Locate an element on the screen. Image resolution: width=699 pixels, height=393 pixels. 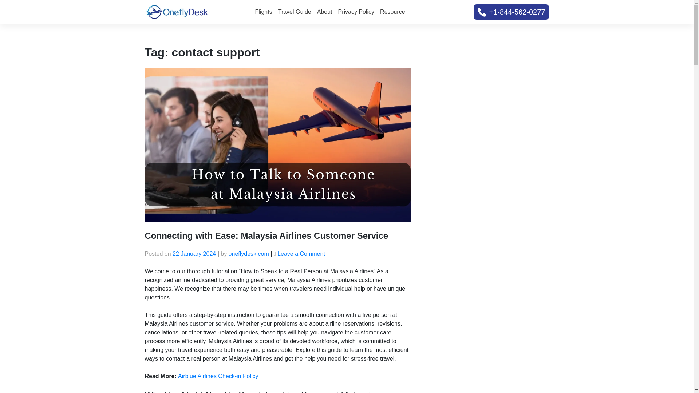
About is located at coordinates (325, 12).